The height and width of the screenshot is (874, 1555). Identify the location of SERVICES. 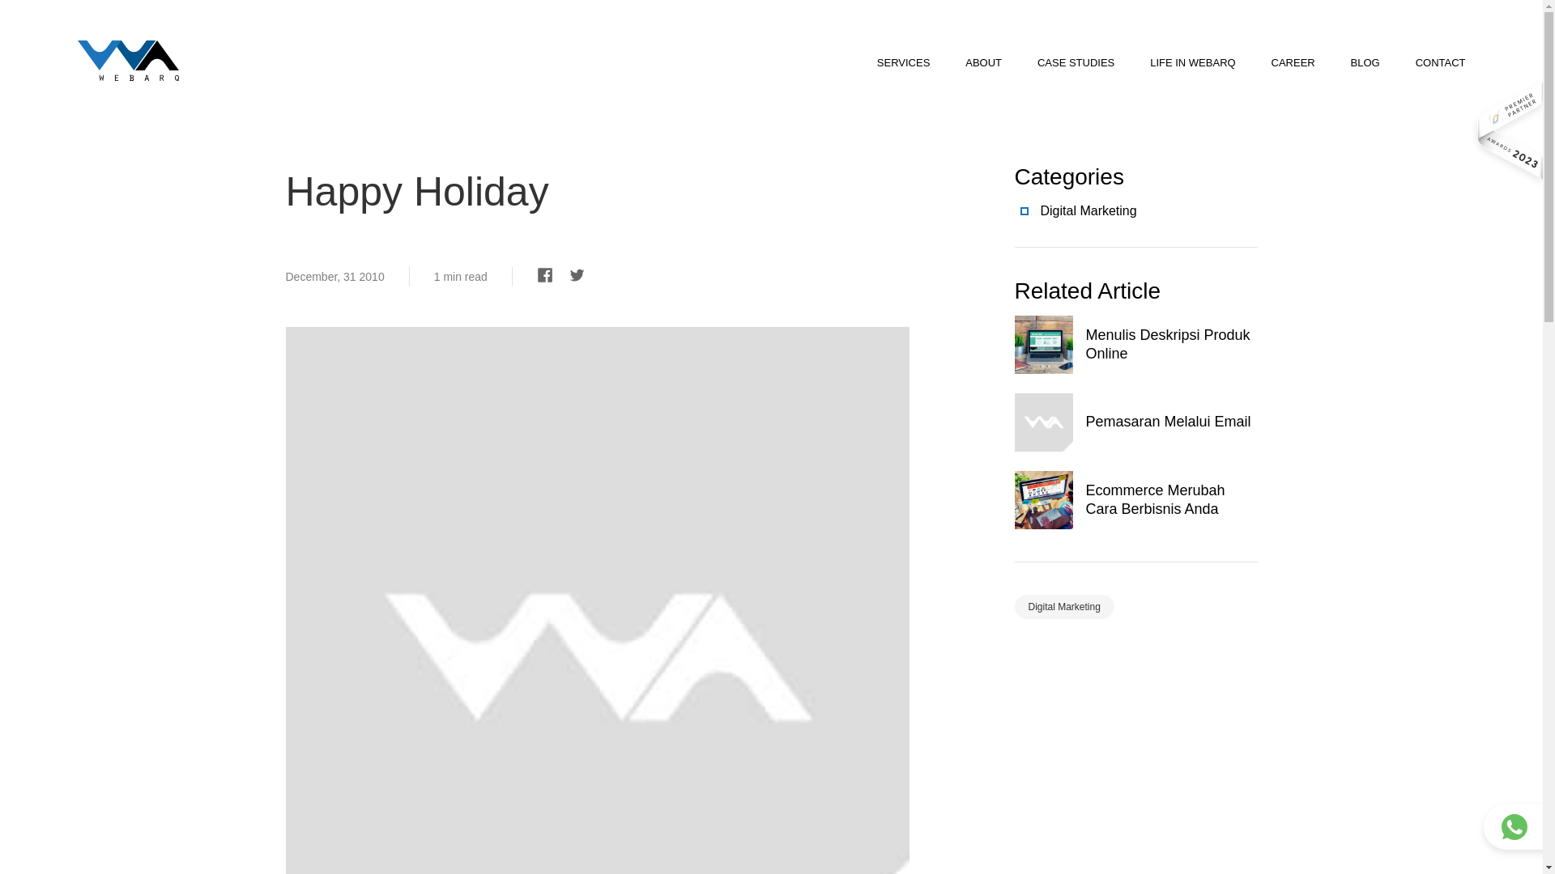
(903, 63).